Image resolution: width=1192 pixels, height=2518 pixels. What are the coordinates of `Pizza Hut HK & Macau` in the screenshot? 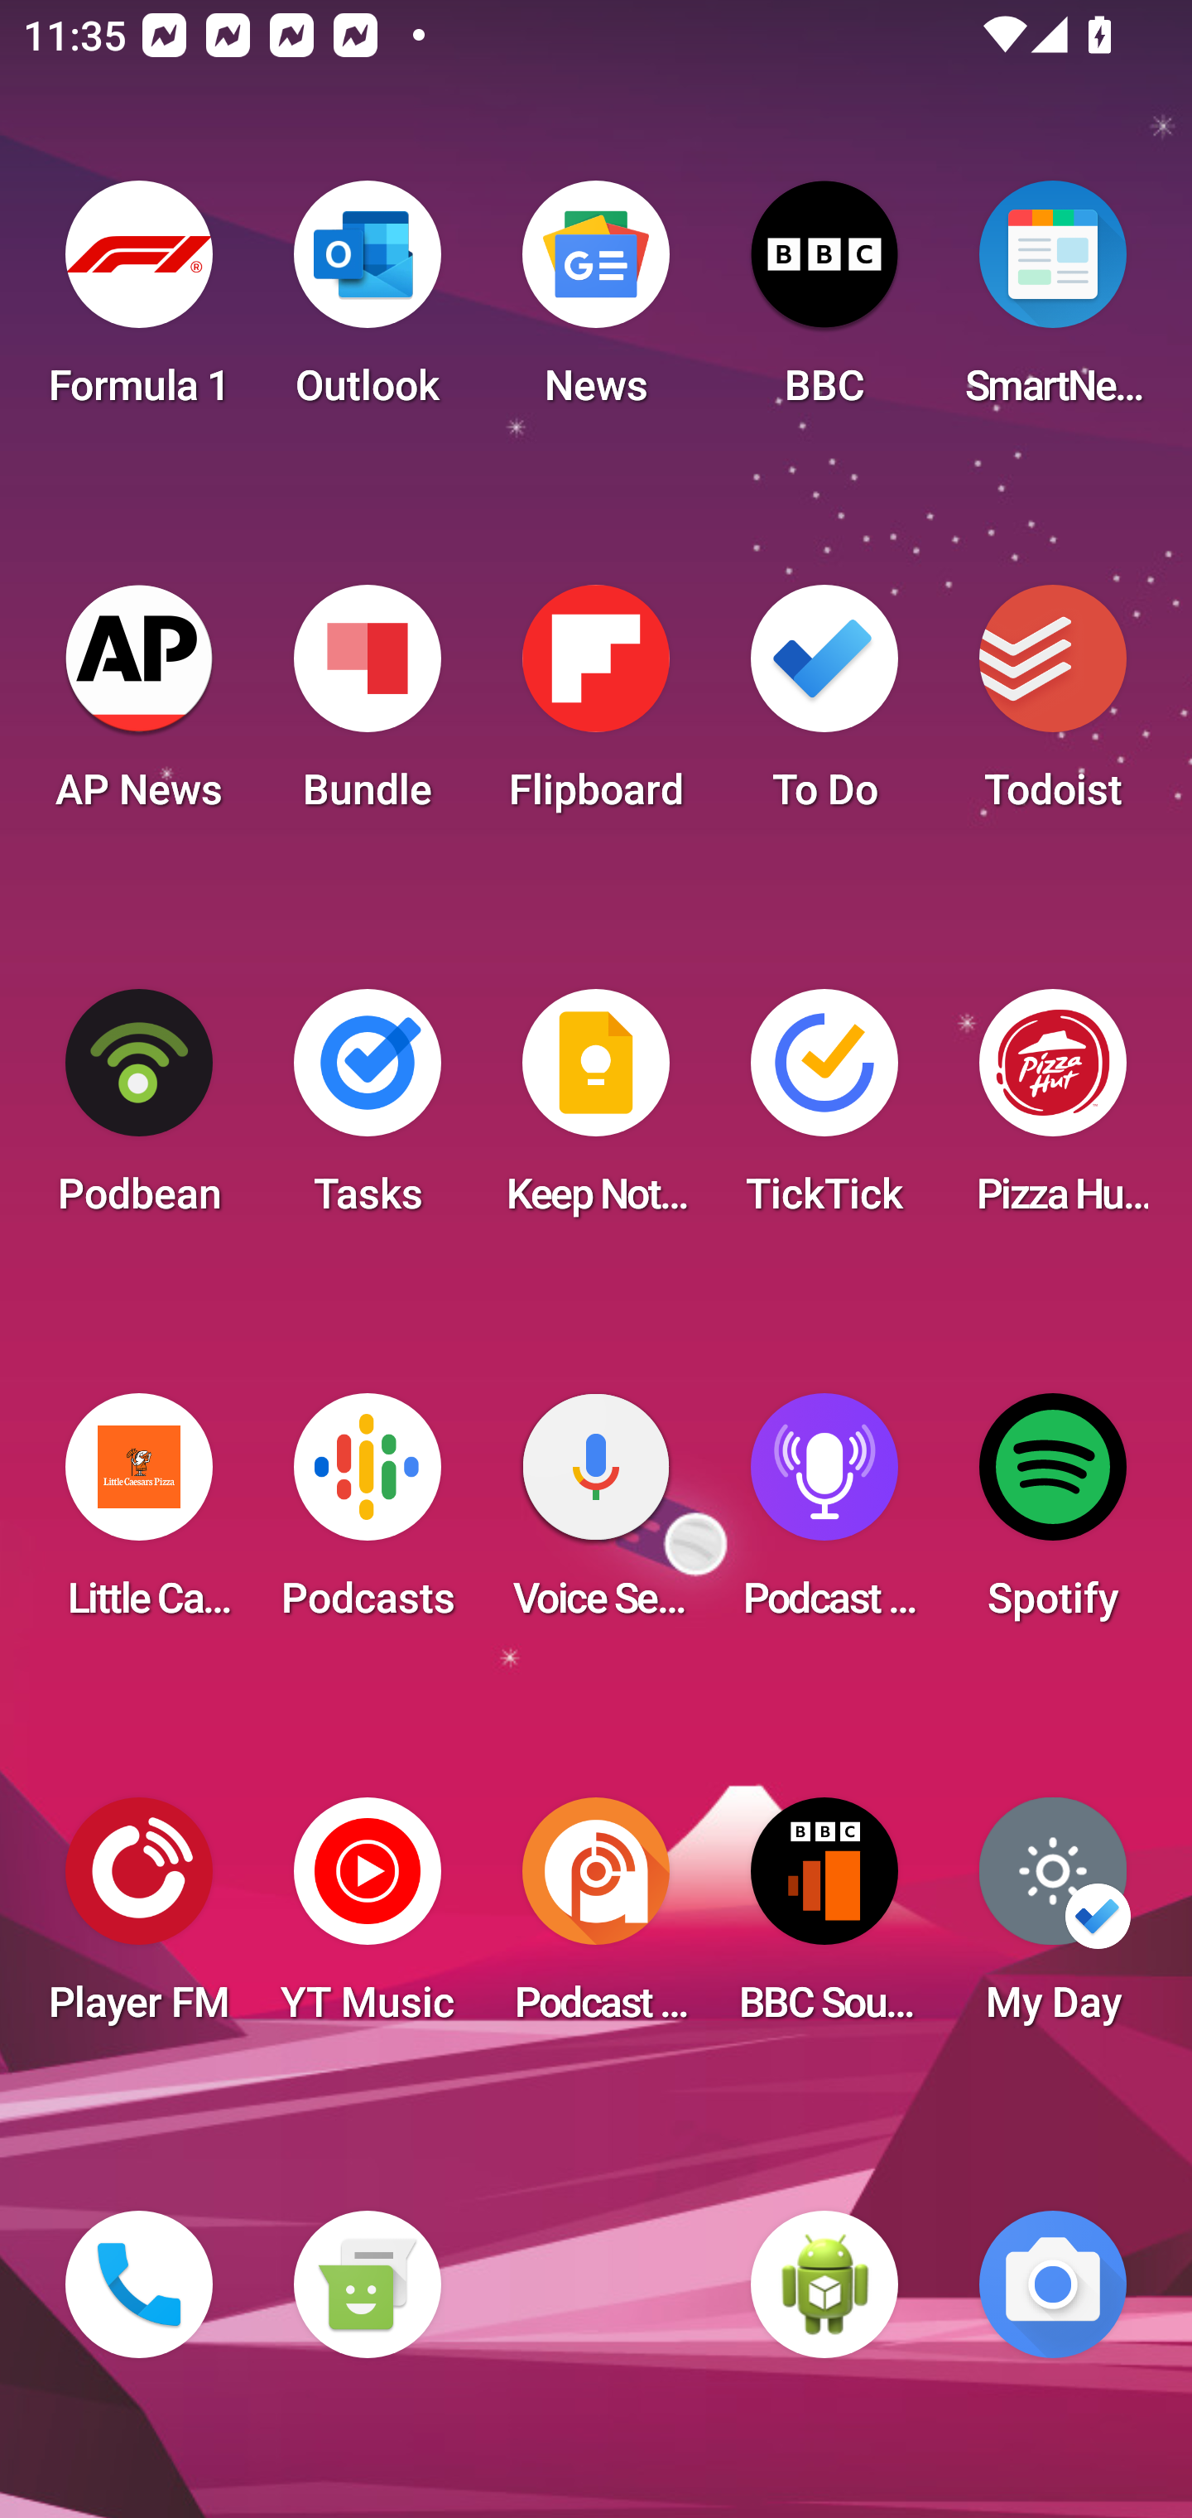 It's located at (1053, 1112).